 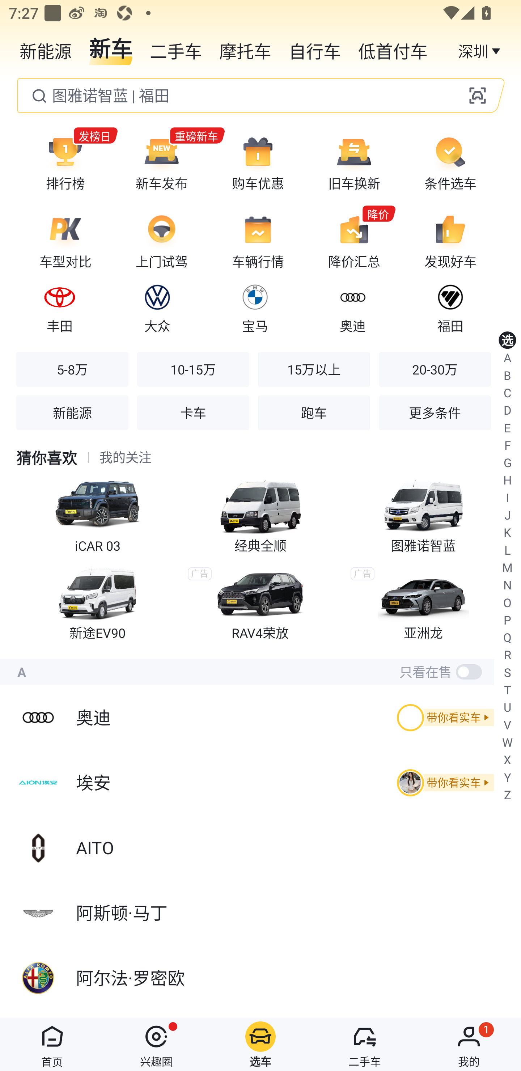 What do you see at coordinates (157, 307) in the screenshot?
I see `大众` at bounding box center [157, 307].